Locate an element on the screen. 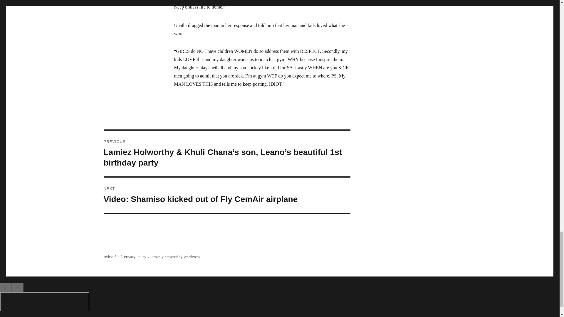  Proudly powered by WordPress is located at coordinates (176, 257).